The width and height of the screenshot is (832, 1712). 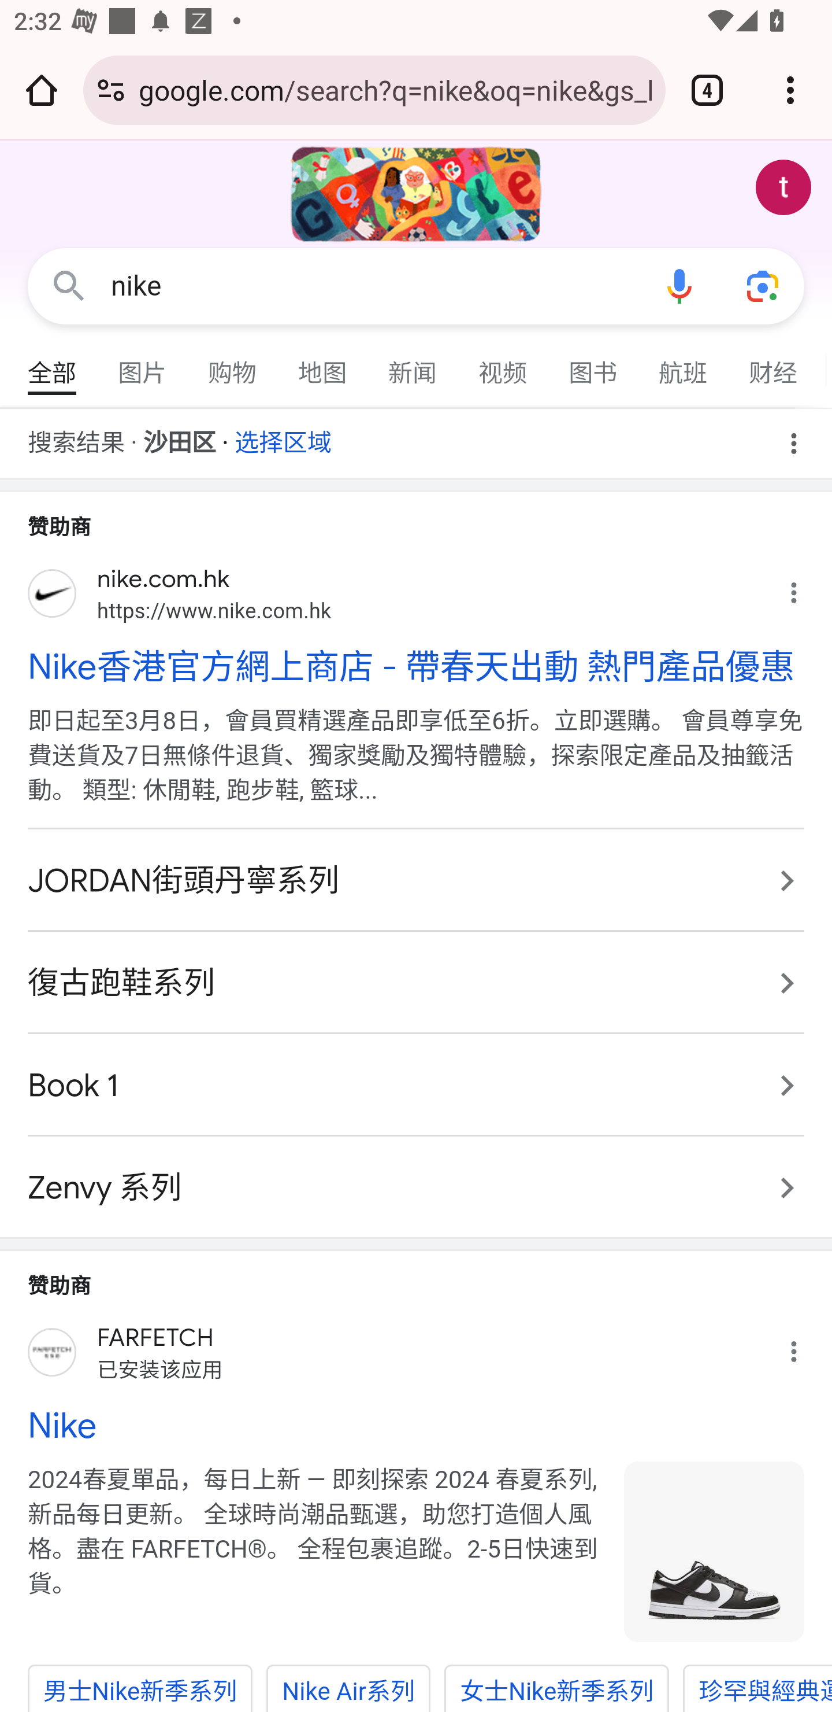 I want to click on Google 搜索, so click(x=69, y=287).